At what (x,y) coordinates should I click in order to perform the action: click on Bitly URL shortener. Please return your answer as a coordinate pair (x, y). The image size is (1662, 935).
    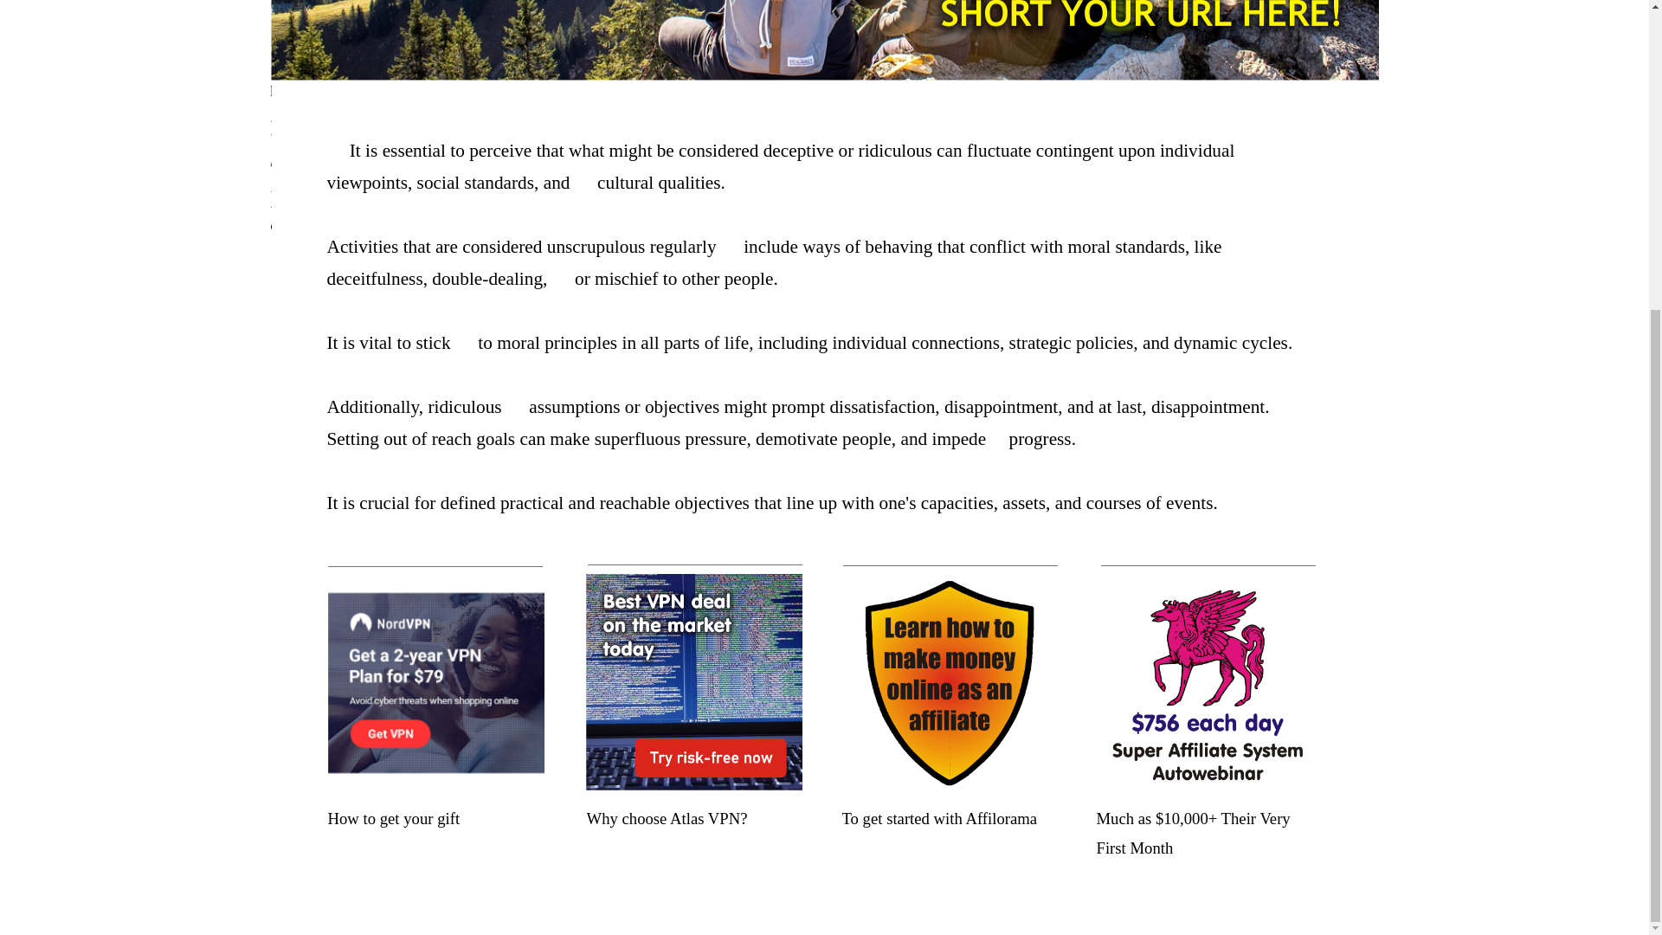
    Looking at the image, I should click on (1259, 151).